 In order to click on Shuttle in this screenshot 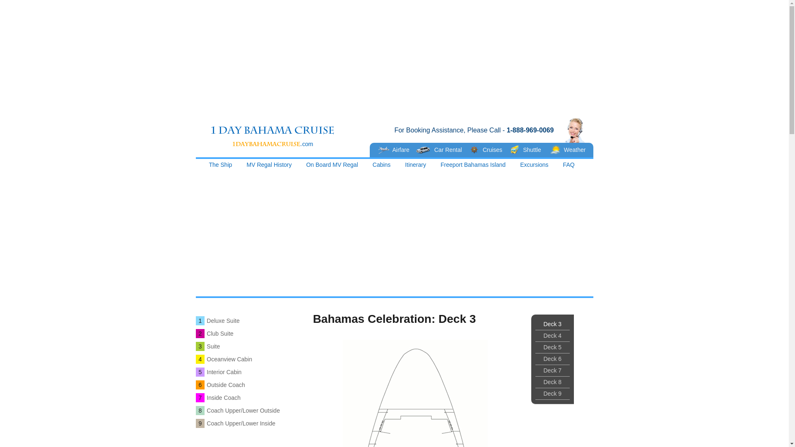, I will do `click(531, 150)`.